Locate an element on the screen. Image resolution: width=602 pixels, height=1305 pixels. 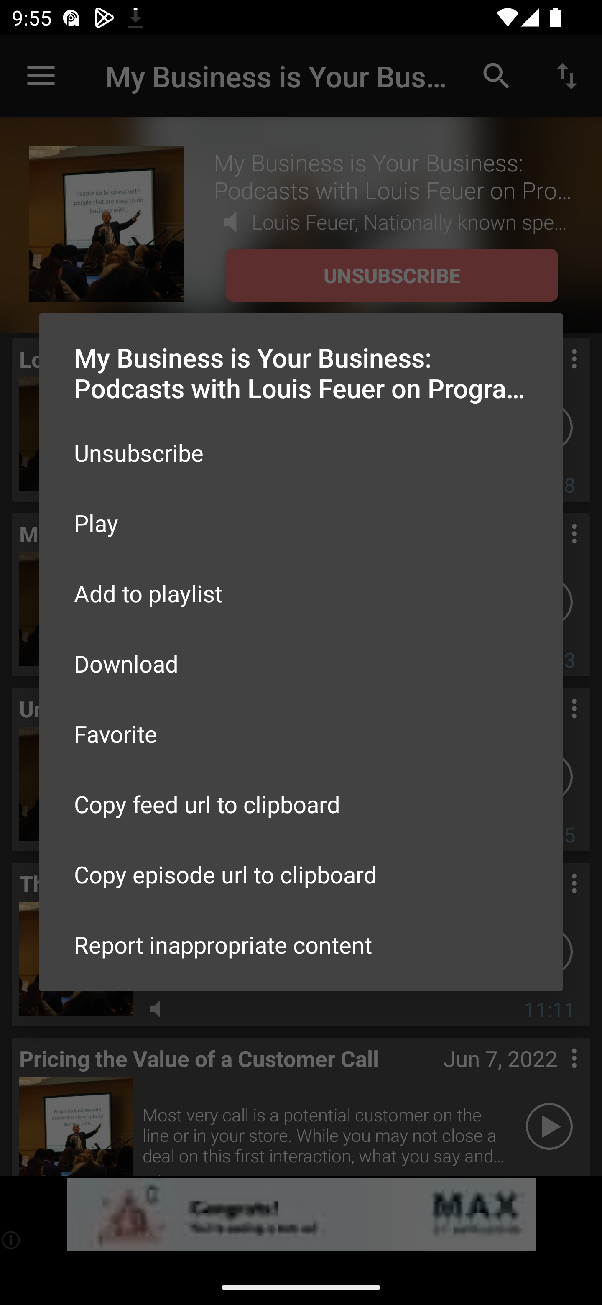
Copy feed url to clipboard is located at coordinates (301, 804).